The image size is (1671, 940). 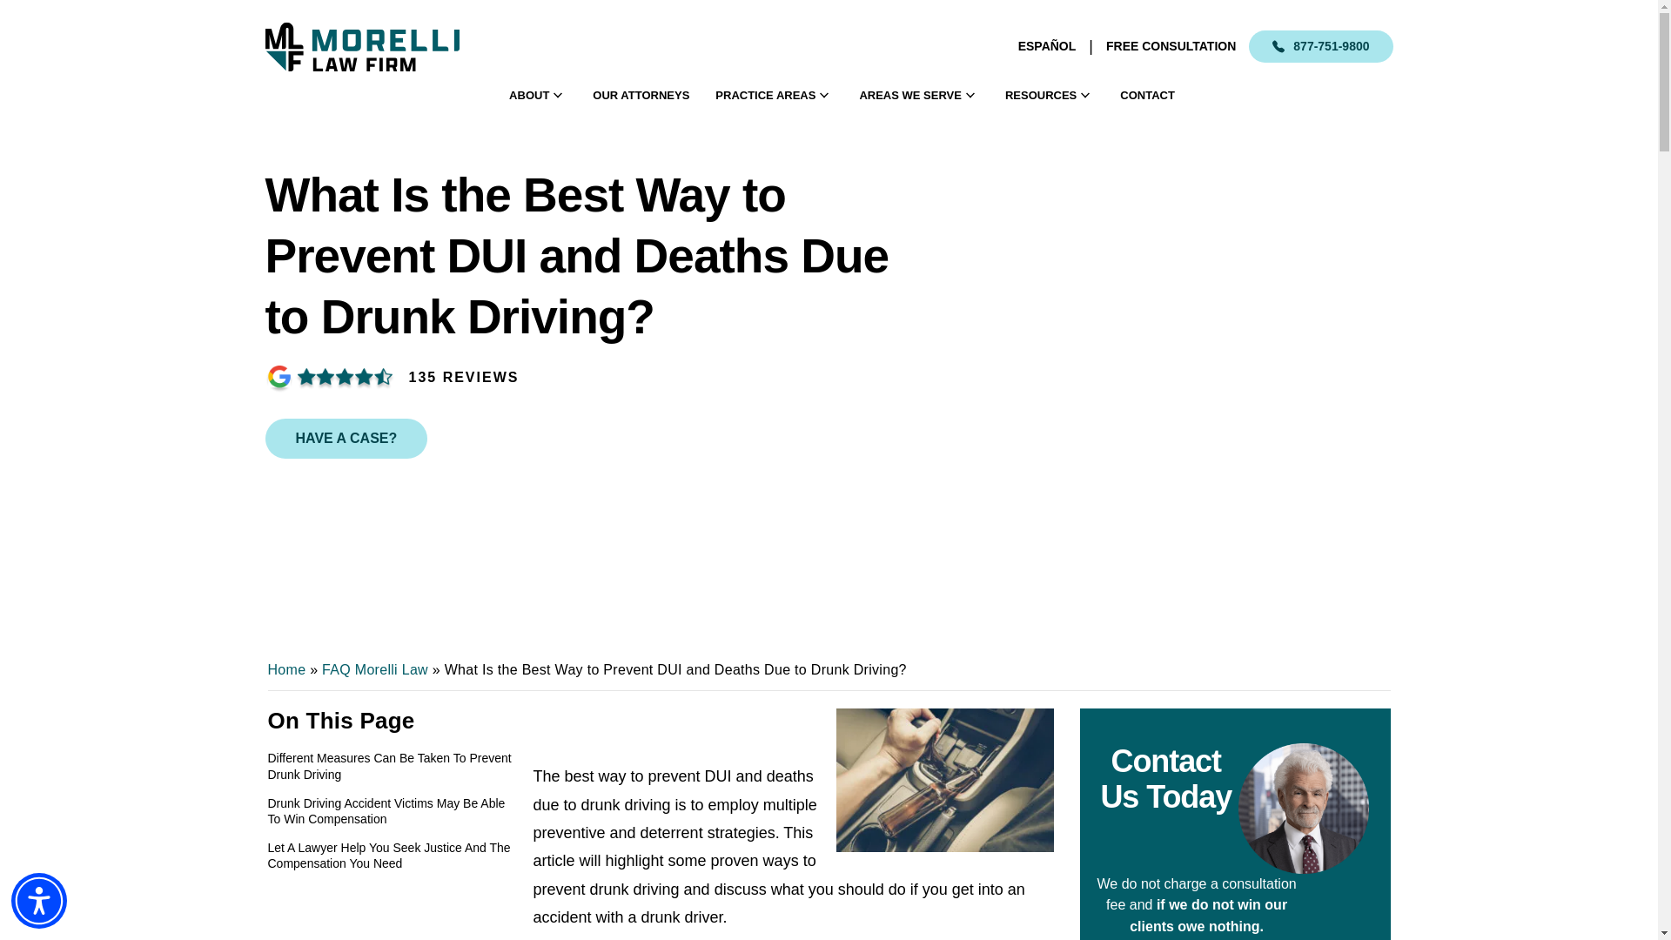 I want to click on PRACTICE AREAS, so click(x=764, y=96).